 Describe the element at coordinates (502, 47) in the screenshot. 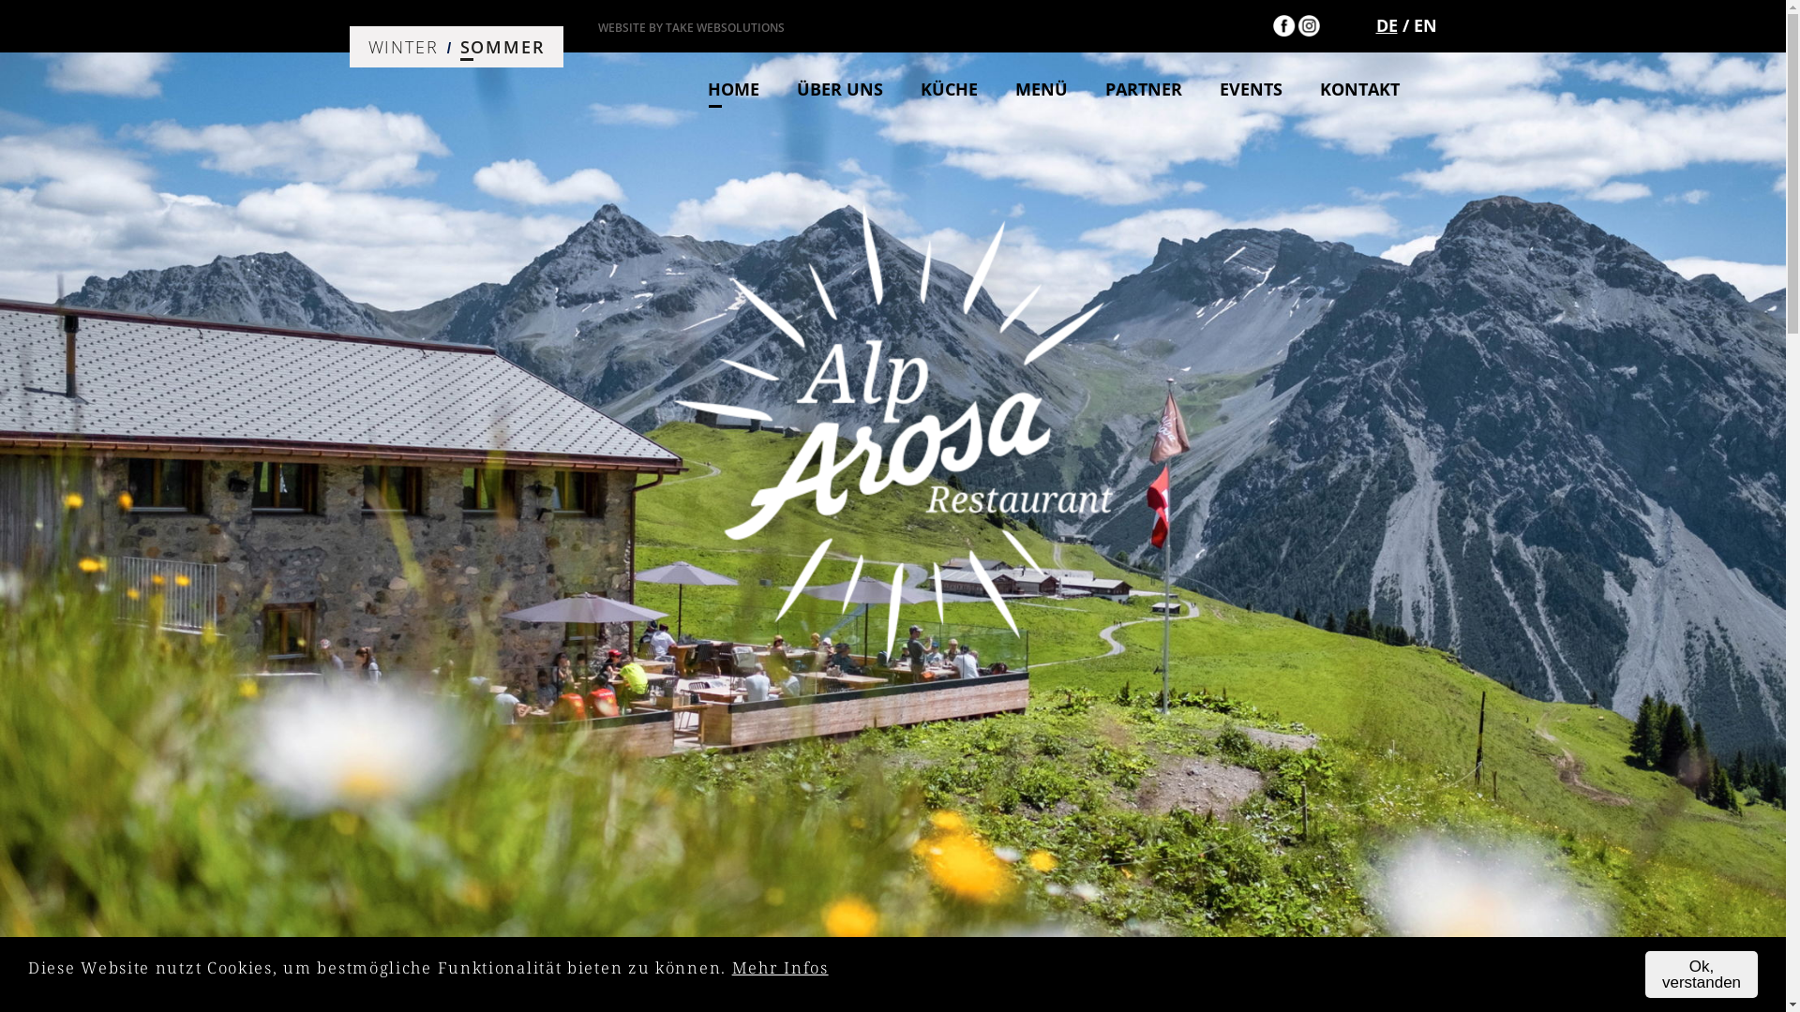

I see `SOMMER` at that location.